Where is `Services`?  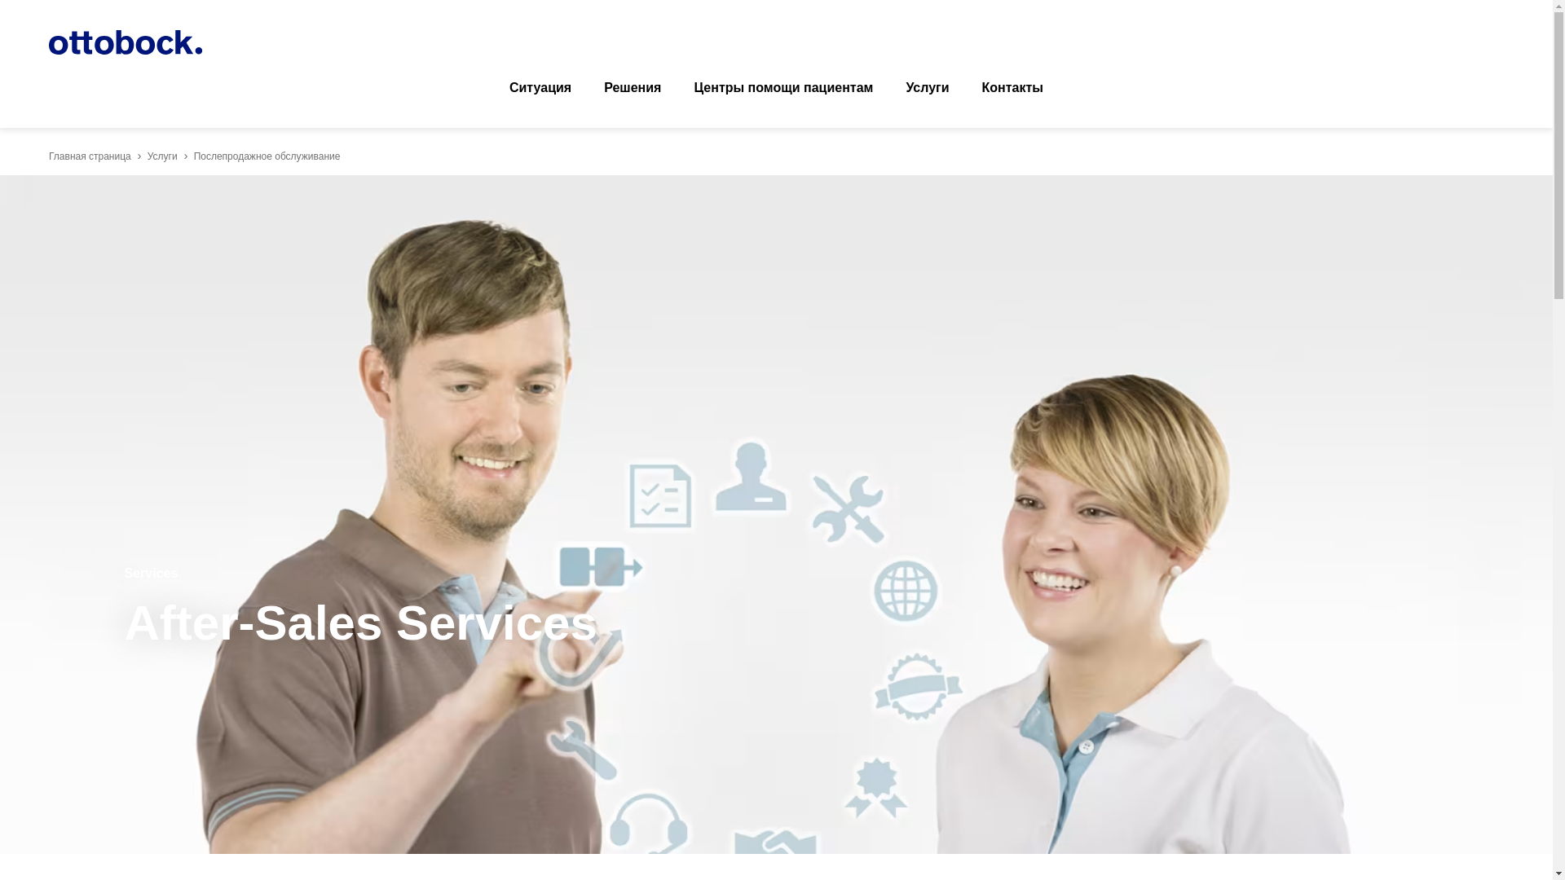
Services is located at coordinates (927, 88).